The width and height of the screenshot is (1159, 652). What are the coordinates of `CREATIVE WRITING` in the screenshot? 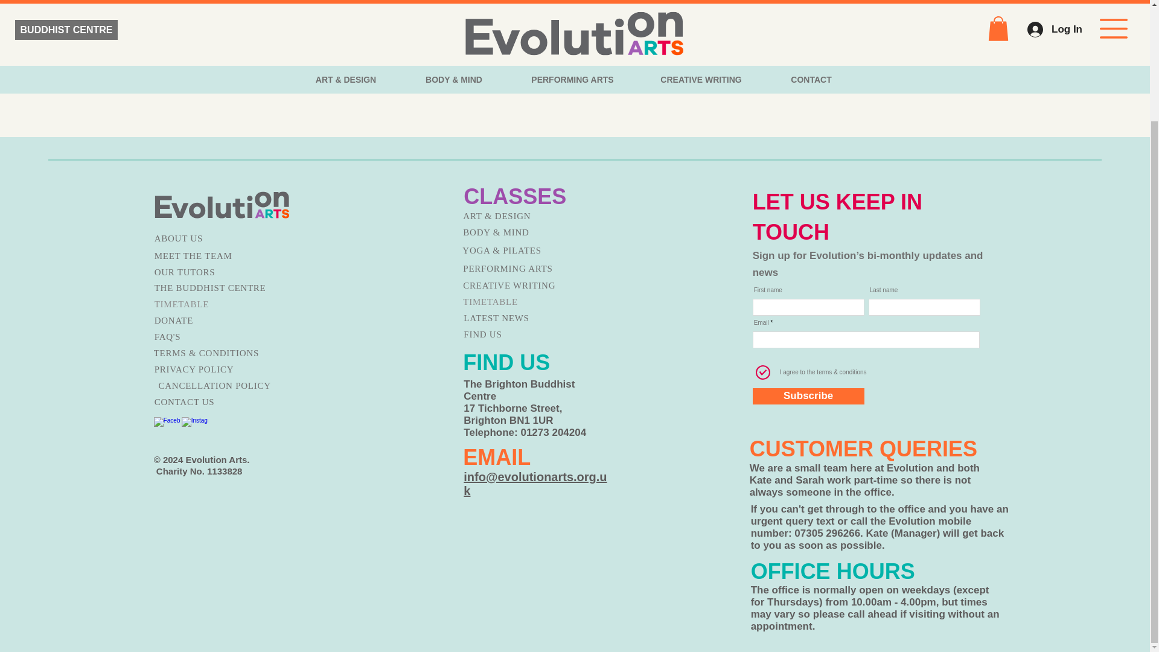 It's located at (525, 286).